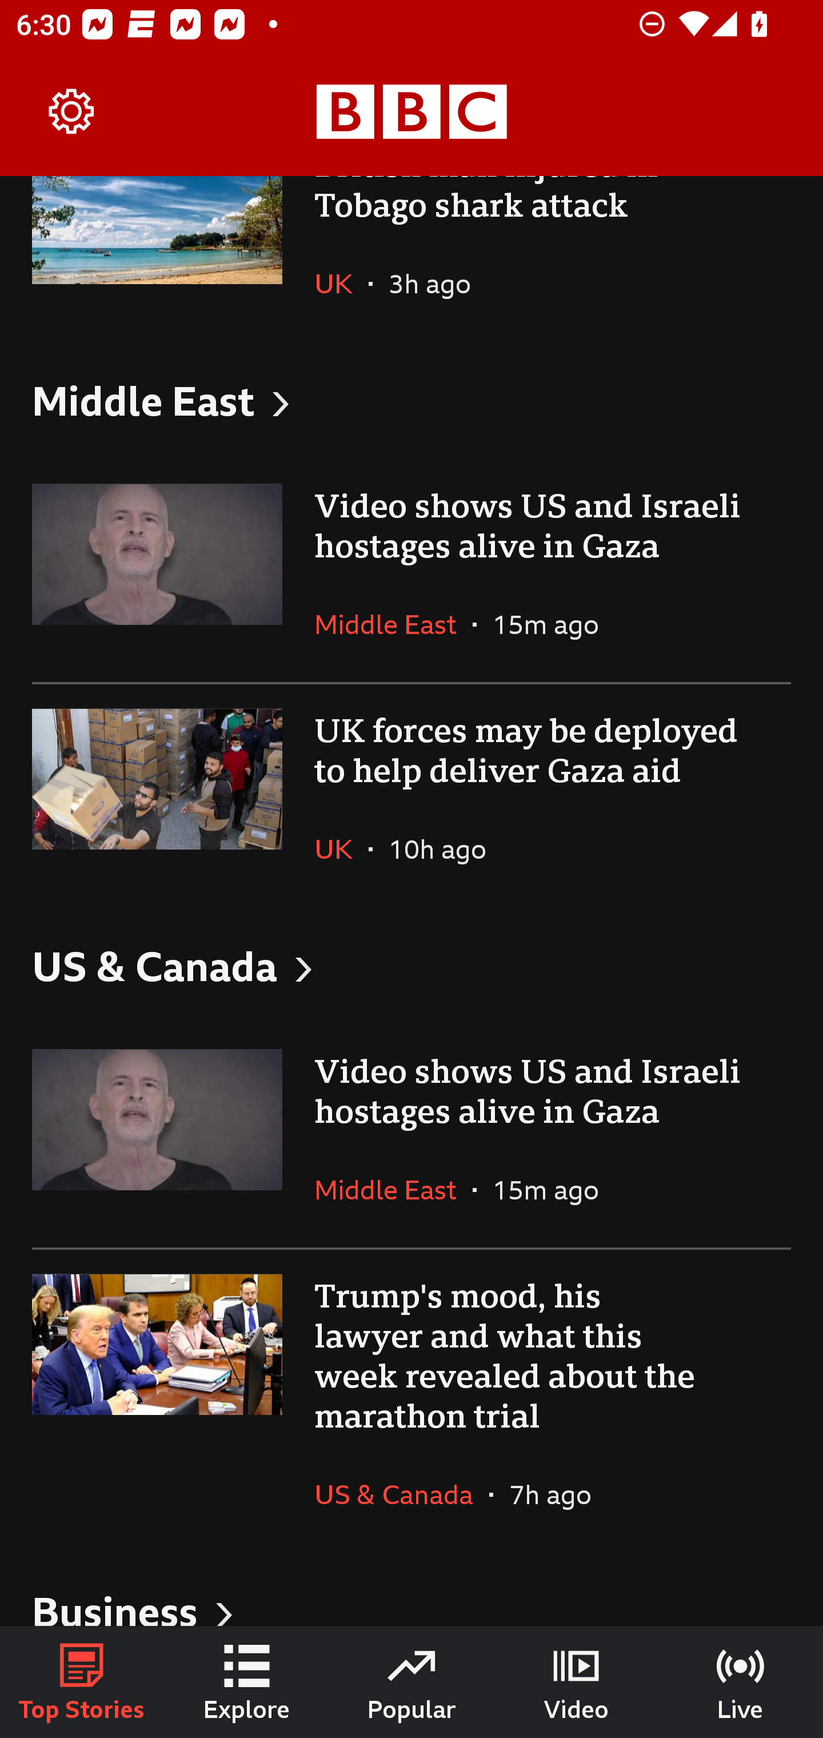 This screenshot has height=1738, width=823. Describe the element at coordinates (741, 1682) in the screenshot. I see `Live` at that location.